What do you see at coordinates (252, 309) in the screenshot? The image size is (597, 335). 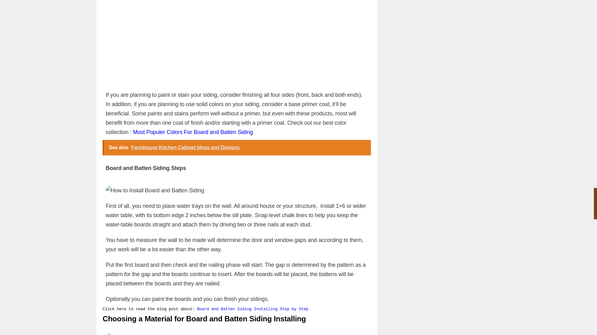 I see `Board and Batten Siding Installing Step by Step` at bounding box center [252, 309].